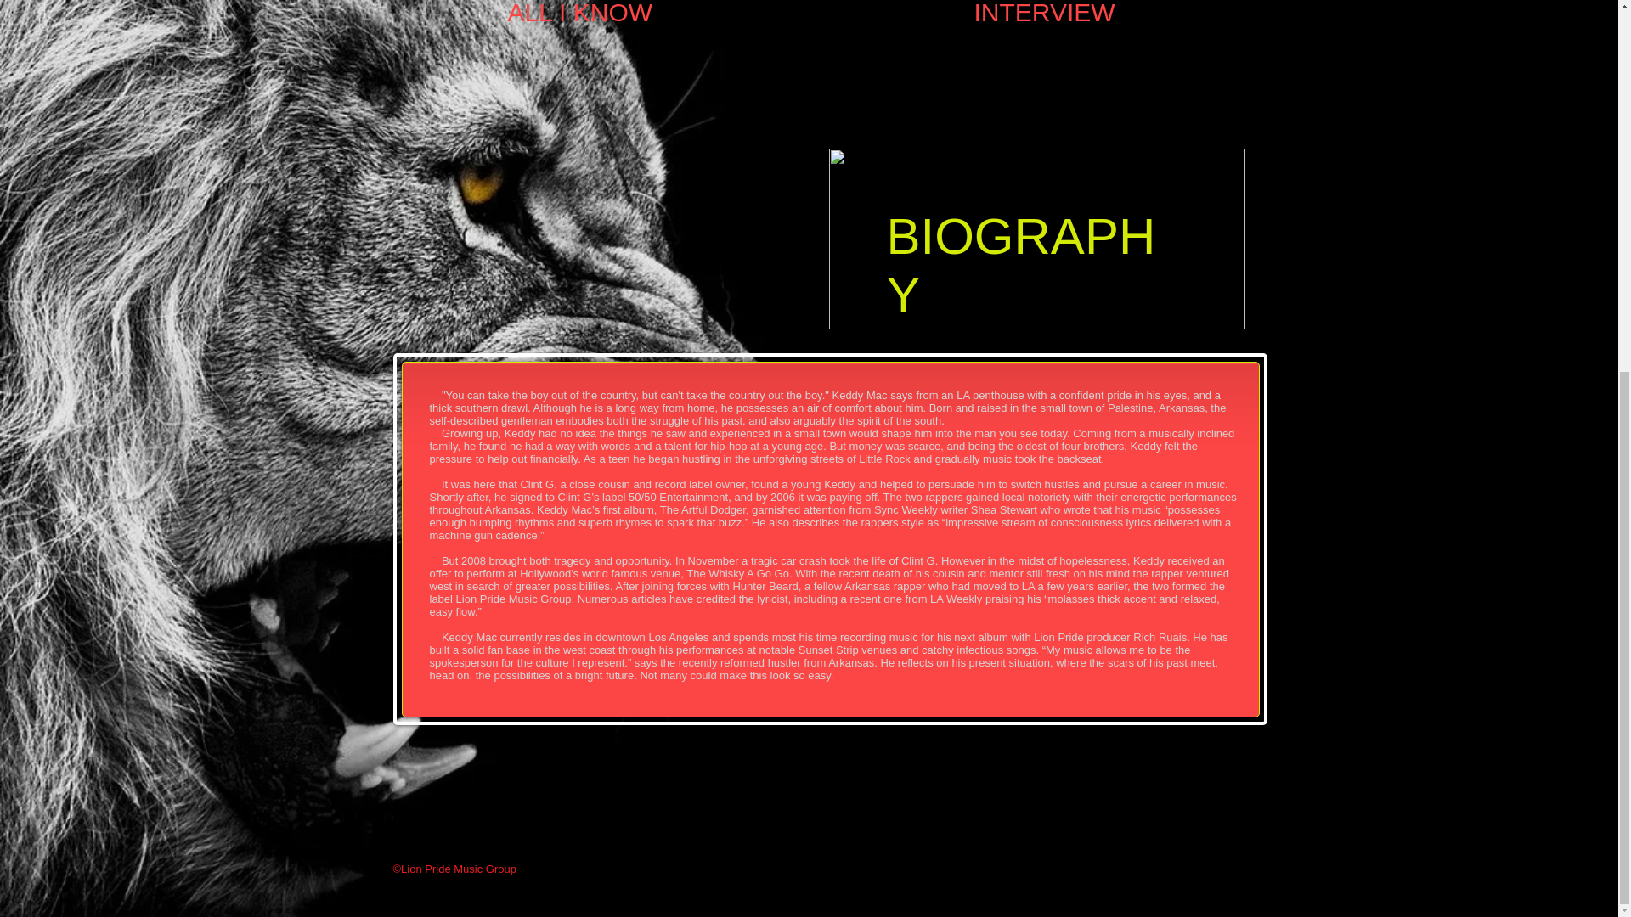 This screenshot has width=1631, height=917. I want to click on SoundCloud Player, so click(595, 236).